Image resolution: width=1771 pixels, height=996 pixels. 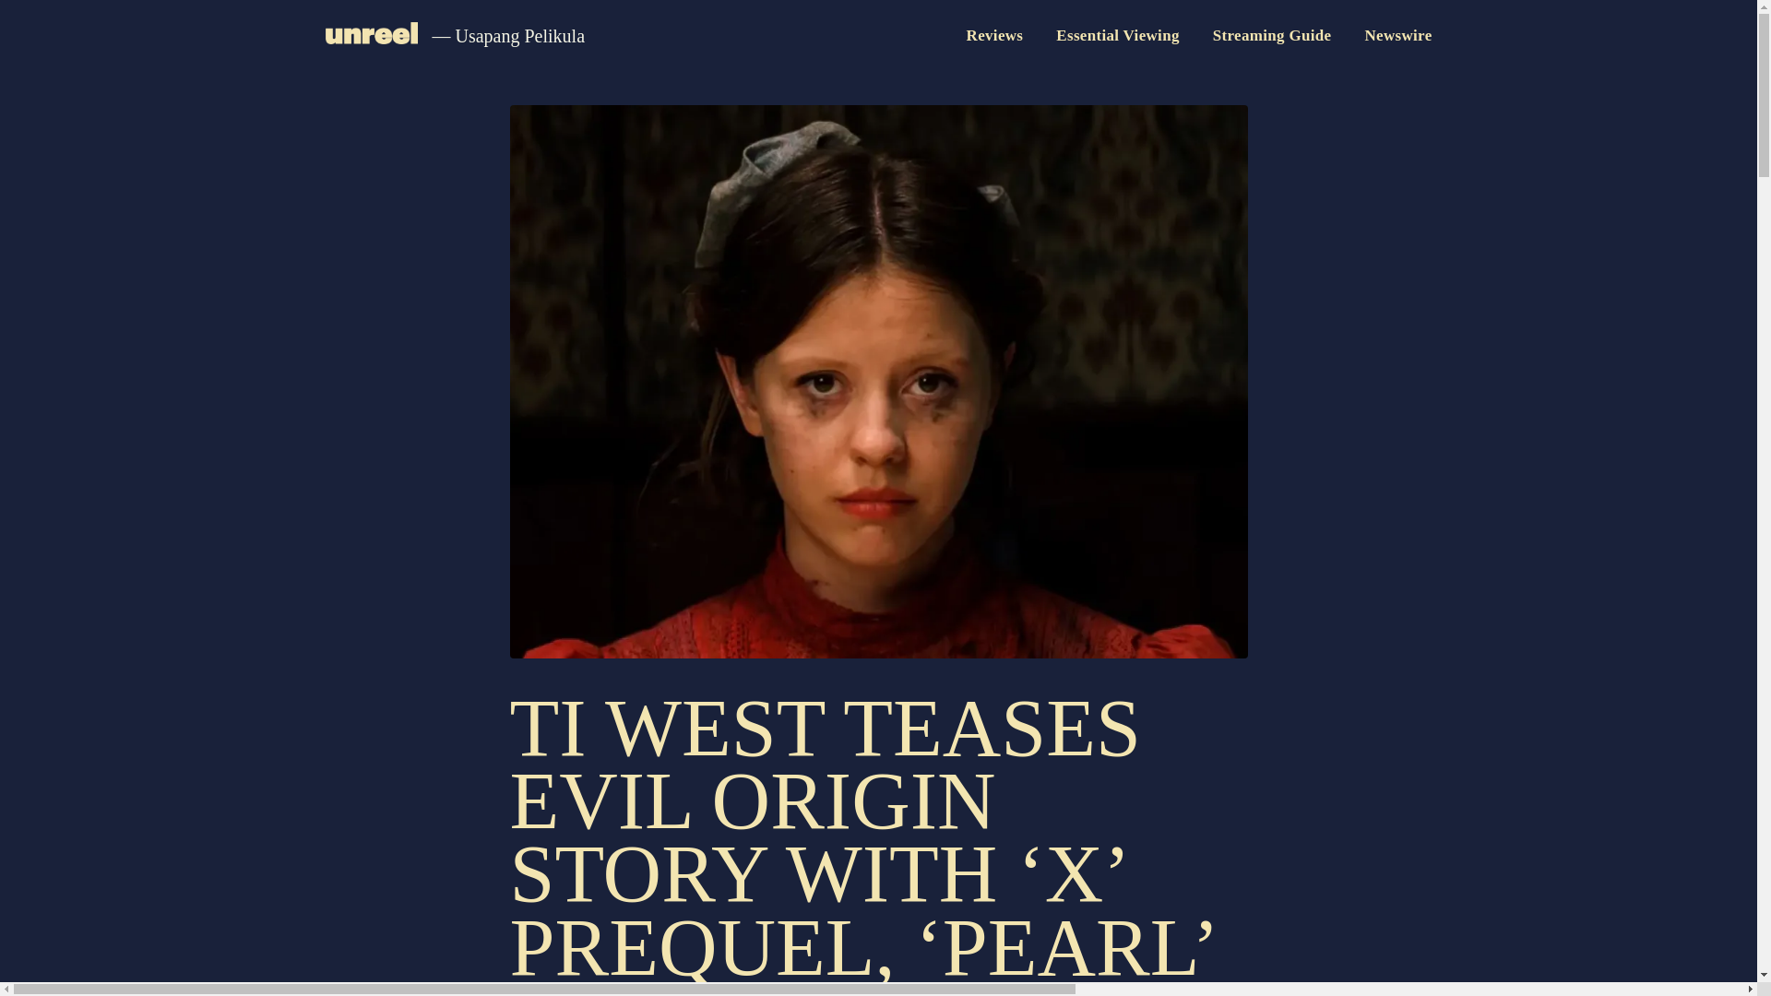 I want to click on Reviews, so click(x=994, y=35).